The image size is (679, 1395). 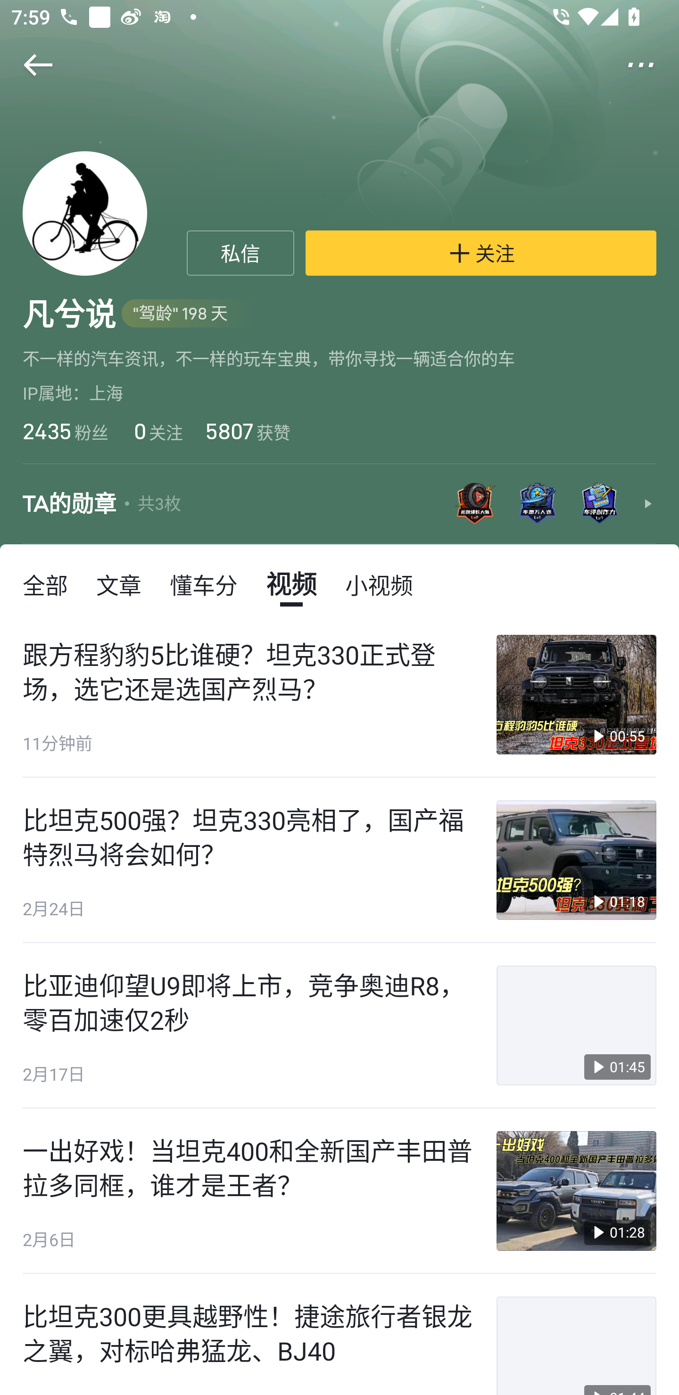 What do you see at coordinates (339, 1026) in the screenshot?
I see `比亚迪仰望U9即将上市，竞争奥迪R8，零百加速仅2秒 2月17日  01:45` at bounding box center [339, 1026].